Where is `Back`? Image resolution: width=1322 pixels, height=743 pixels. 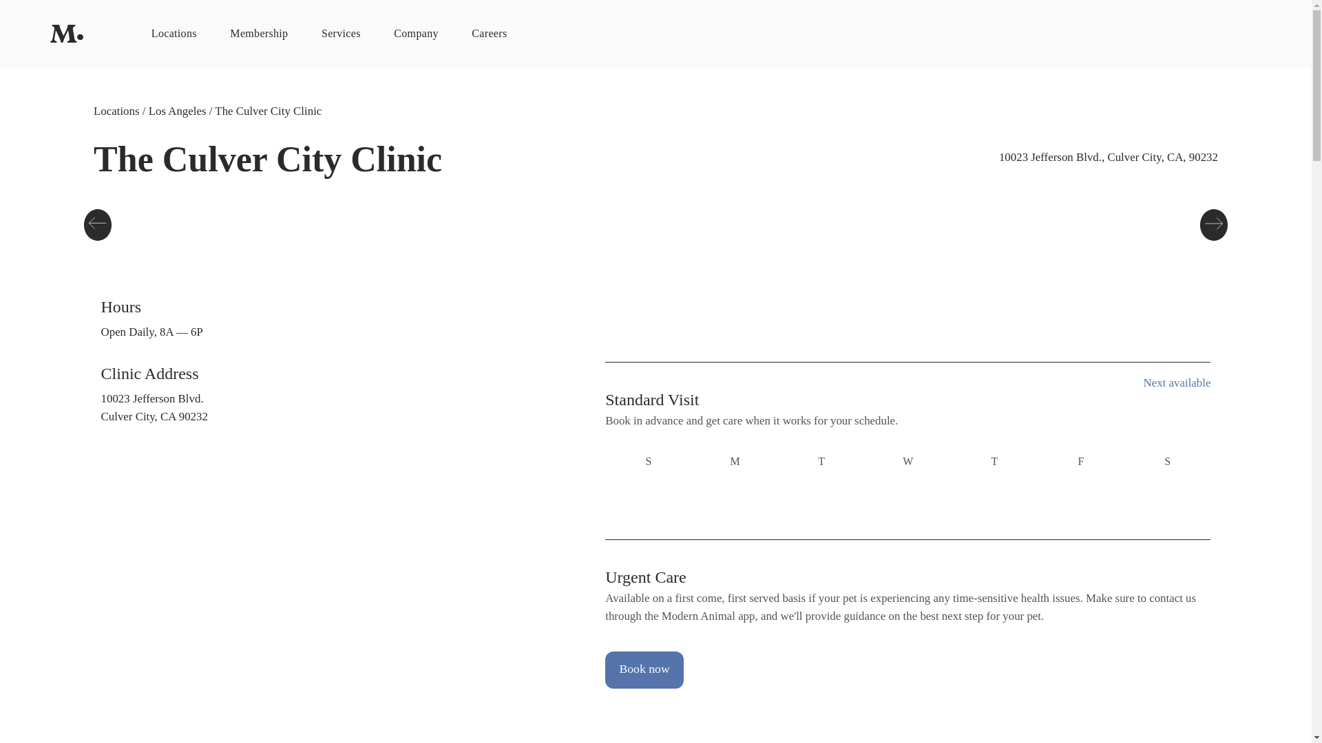 Back is located at coordinates (98, 224).